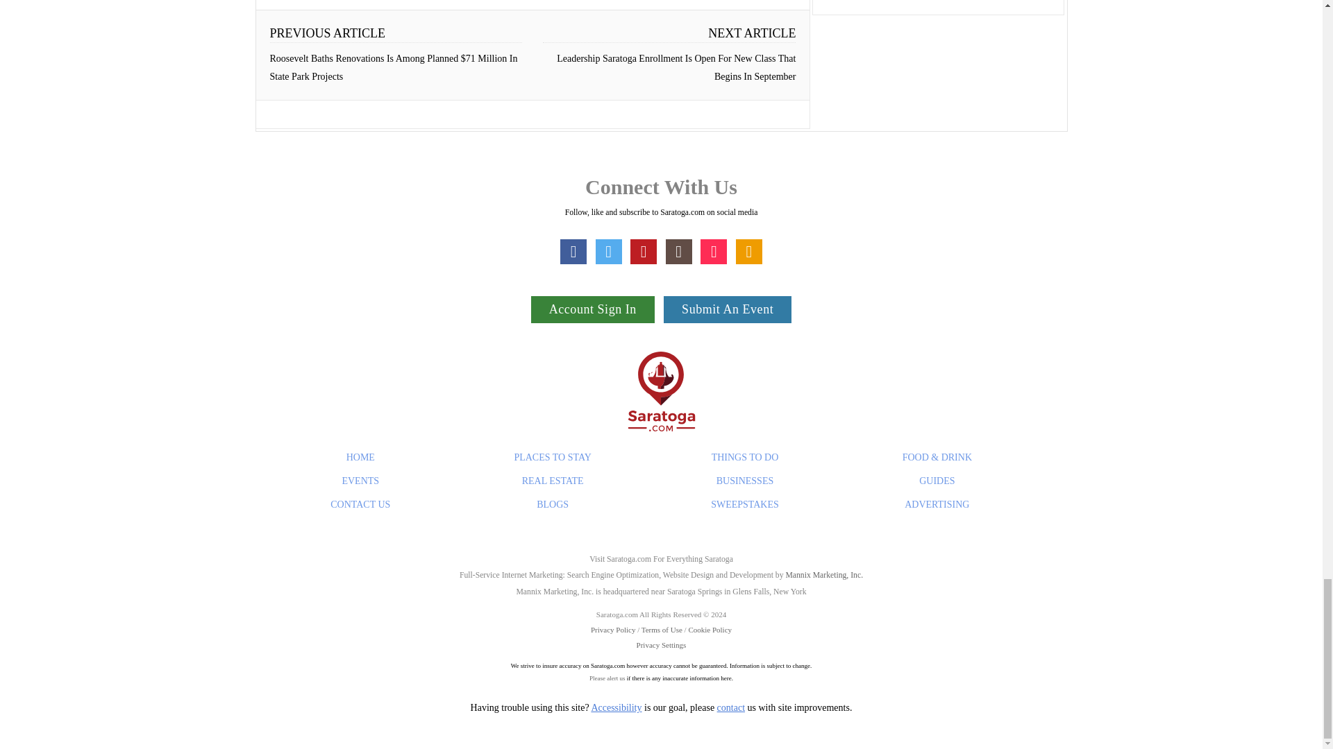  Describe the element at coordinates (573, 251) in the screenshot. I see `Facebook` at that location.